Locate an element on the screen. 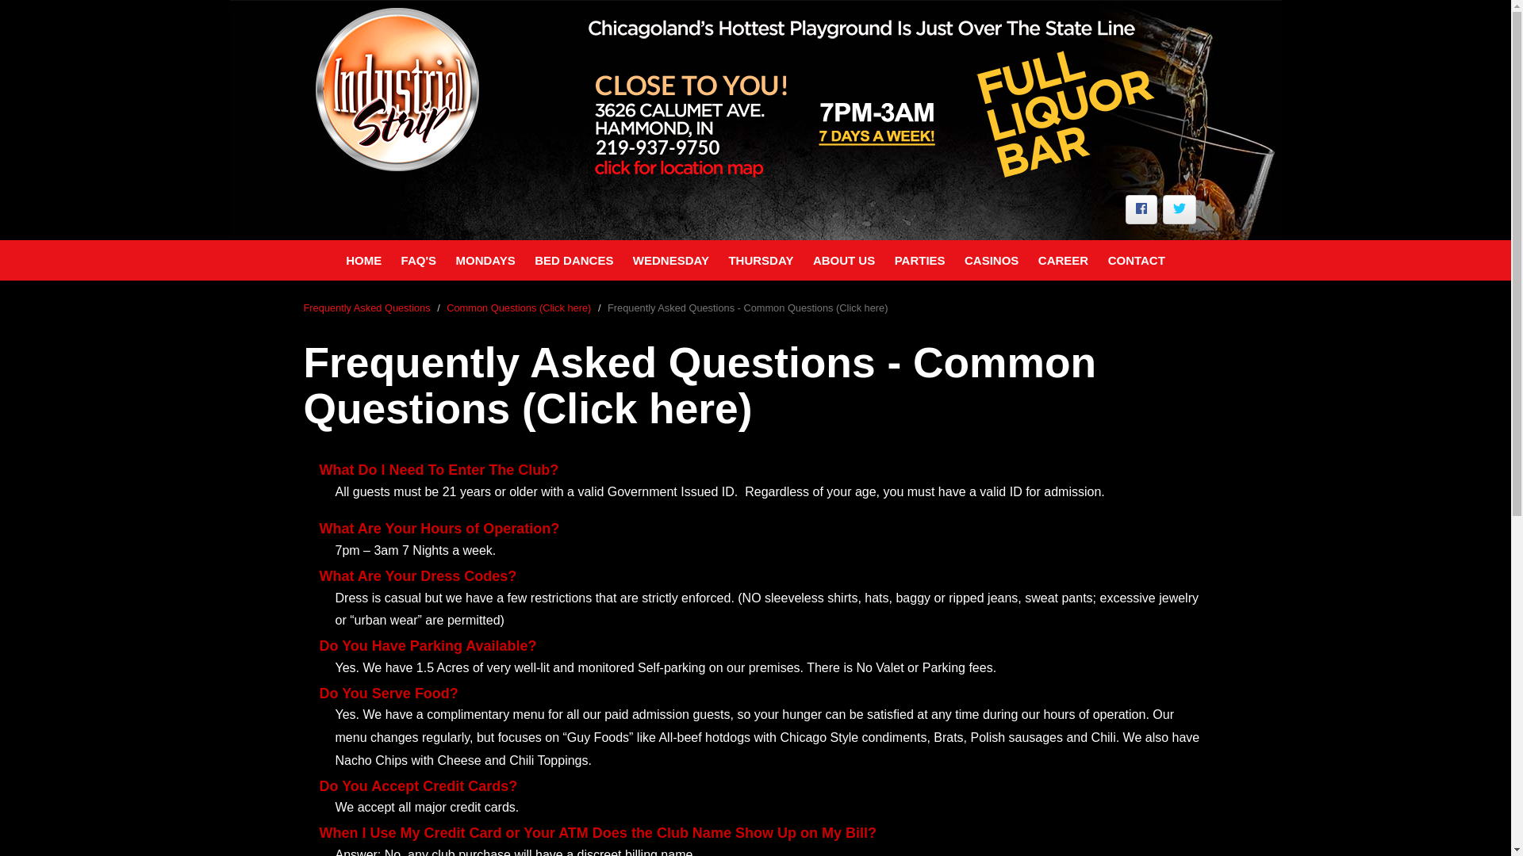 This screenshot has height=856, width=1523. CONTACT is located at coordinates (1136, 260).